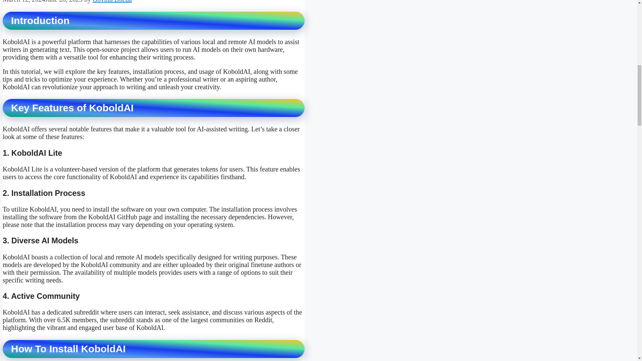 The width and height of the screenshot is (642, 361). Describe the element at coordinates (112, 1) in the screenshot. I see `Govind Dheda` at that location.